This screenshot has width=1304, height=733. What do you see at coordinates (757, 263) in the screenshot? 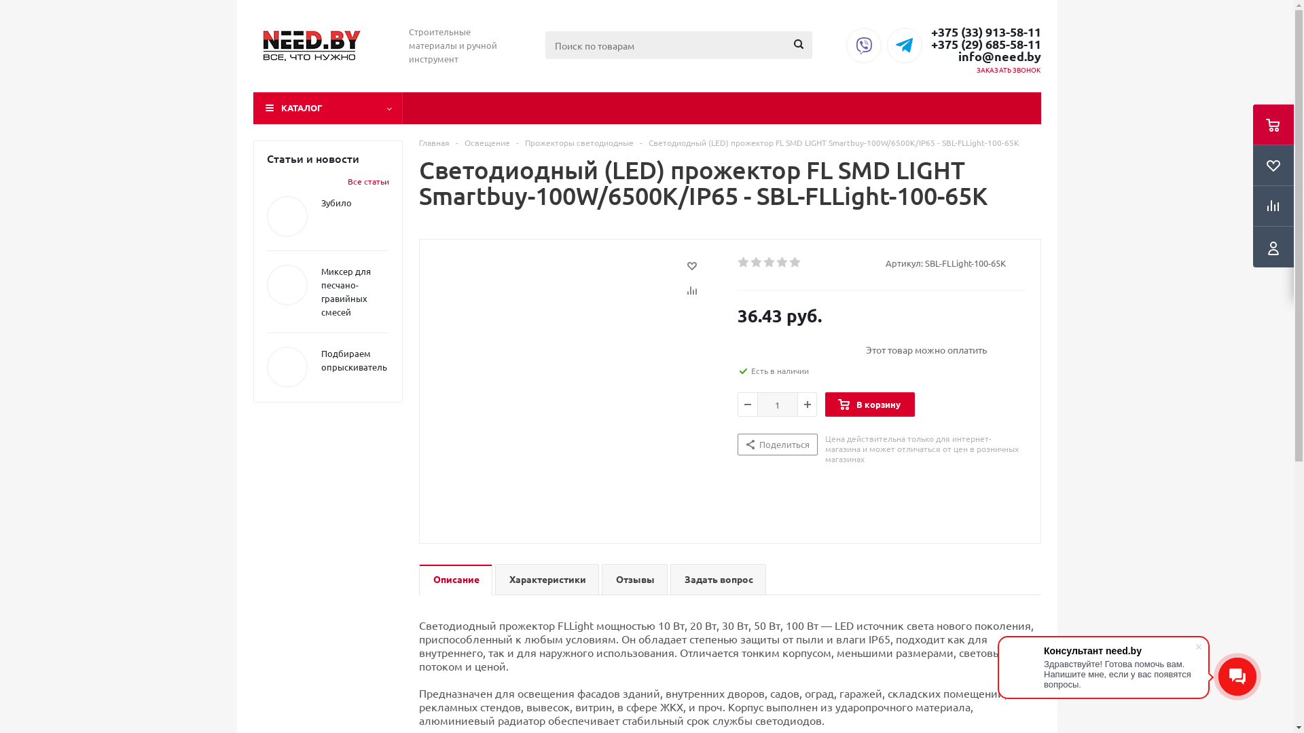
I see `2` at bounding box center [757, 263].